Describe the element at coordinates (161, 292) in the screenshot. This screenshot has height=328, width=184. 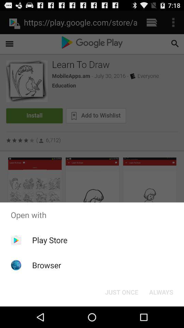
I see `tap the icon next to the just once button` at that location.